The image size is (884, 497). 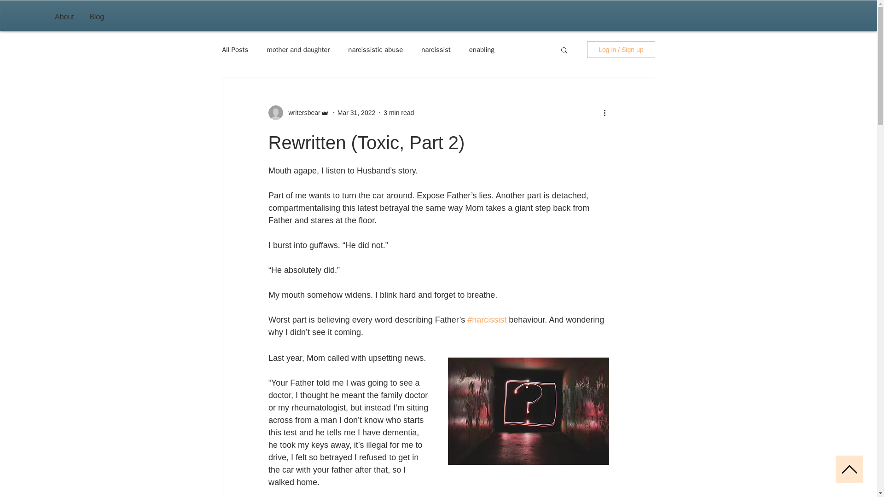 I want to click on About, so click(x=64, y=17).